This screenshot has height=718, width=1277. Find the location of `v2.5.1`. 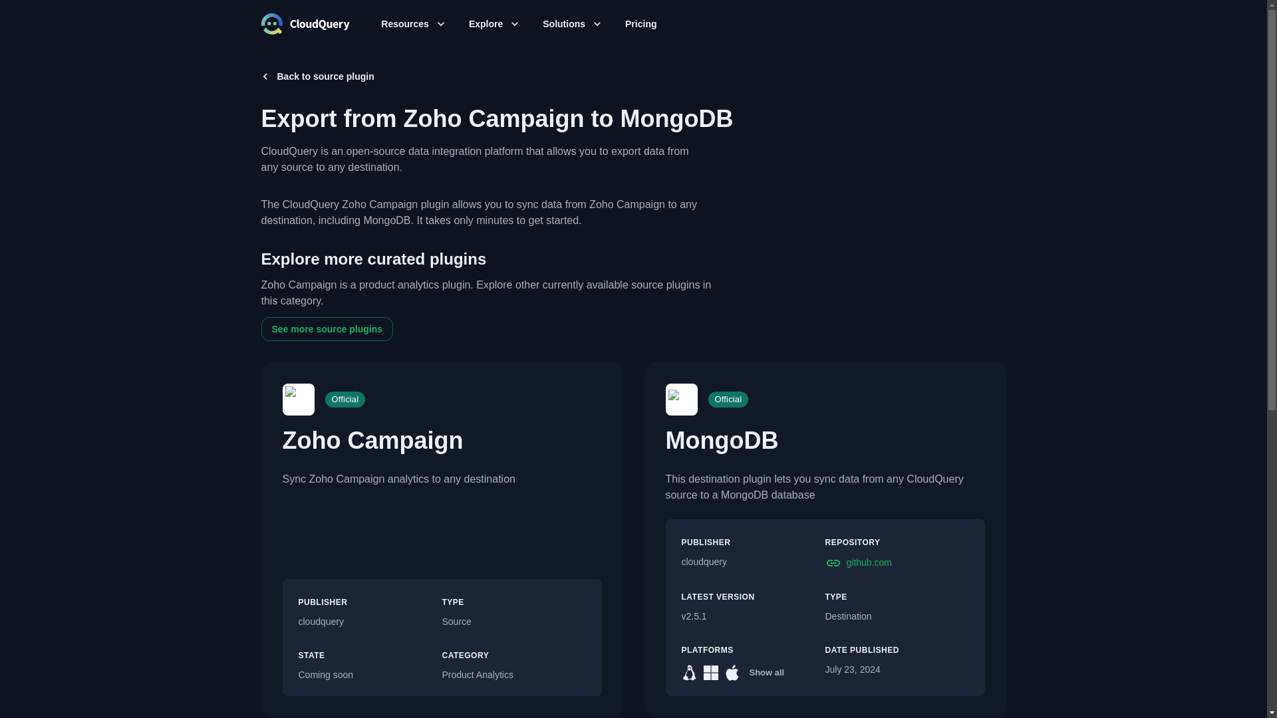

v2.5.1 is located at coordinates (753, 616).